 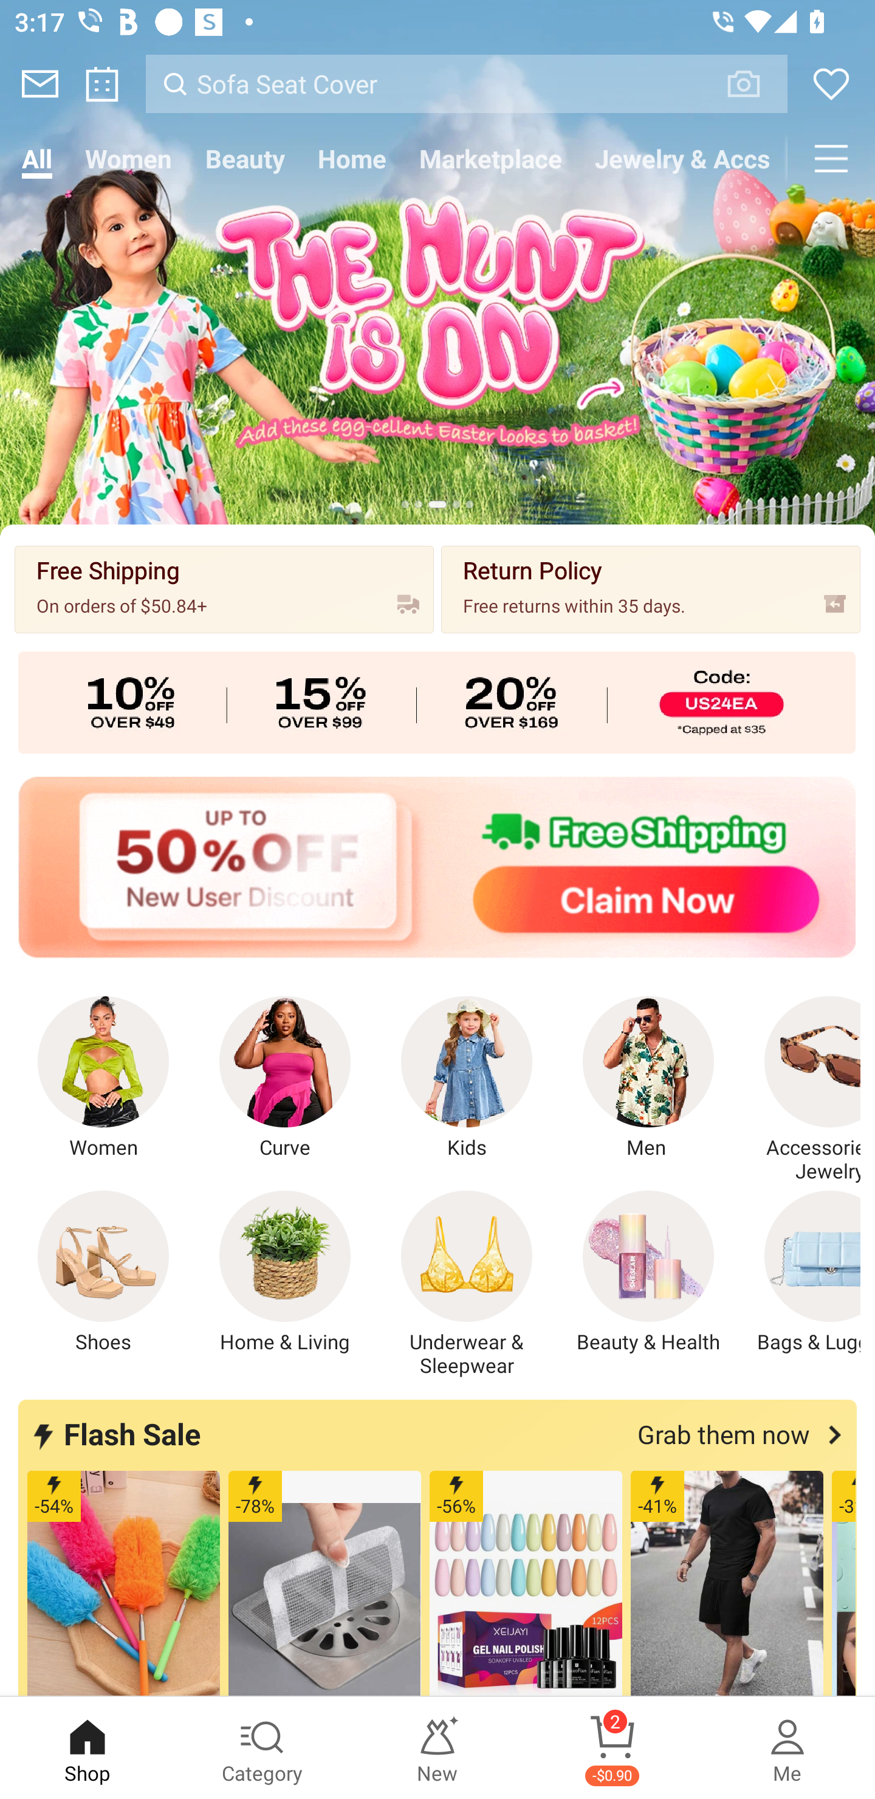 I want to click on Bags & Luggage, so click(x=800, y=1273).